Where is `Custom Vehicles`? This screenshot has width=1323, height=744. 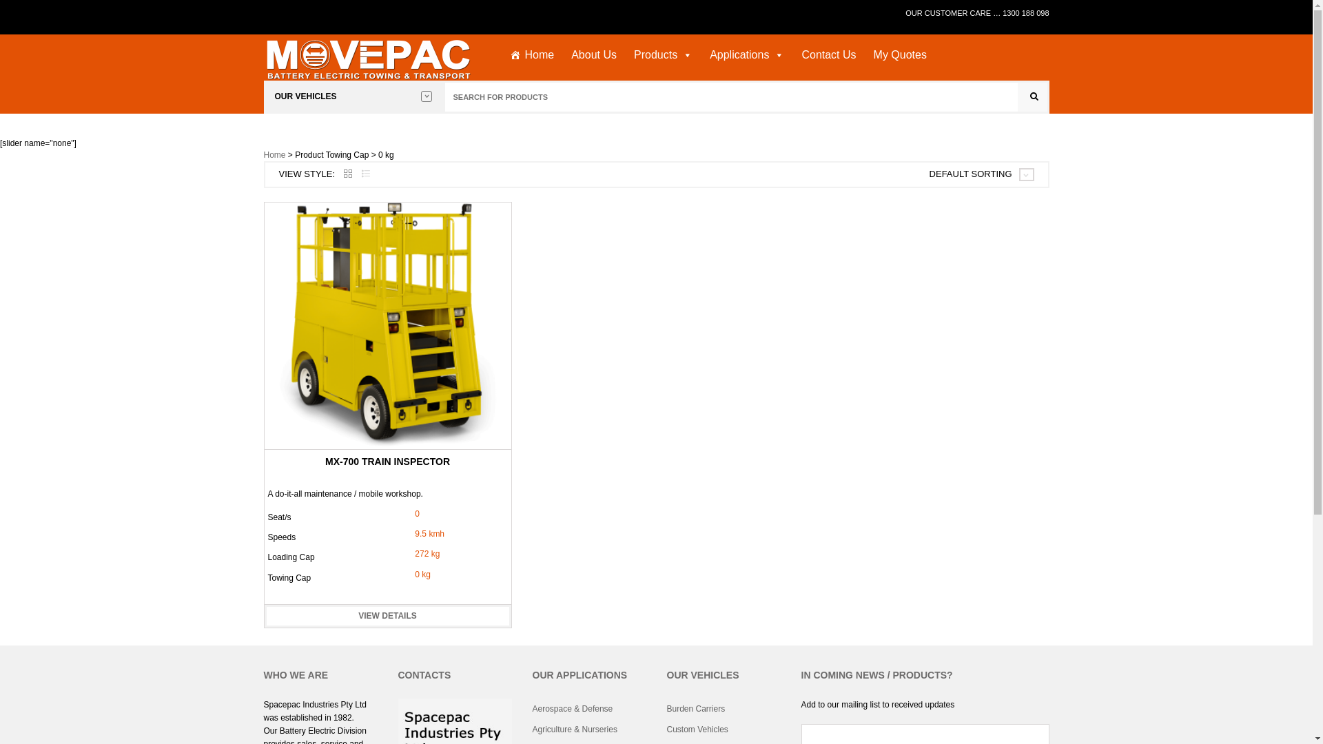 Custom Vehicles is located at coordinates (724, 730).